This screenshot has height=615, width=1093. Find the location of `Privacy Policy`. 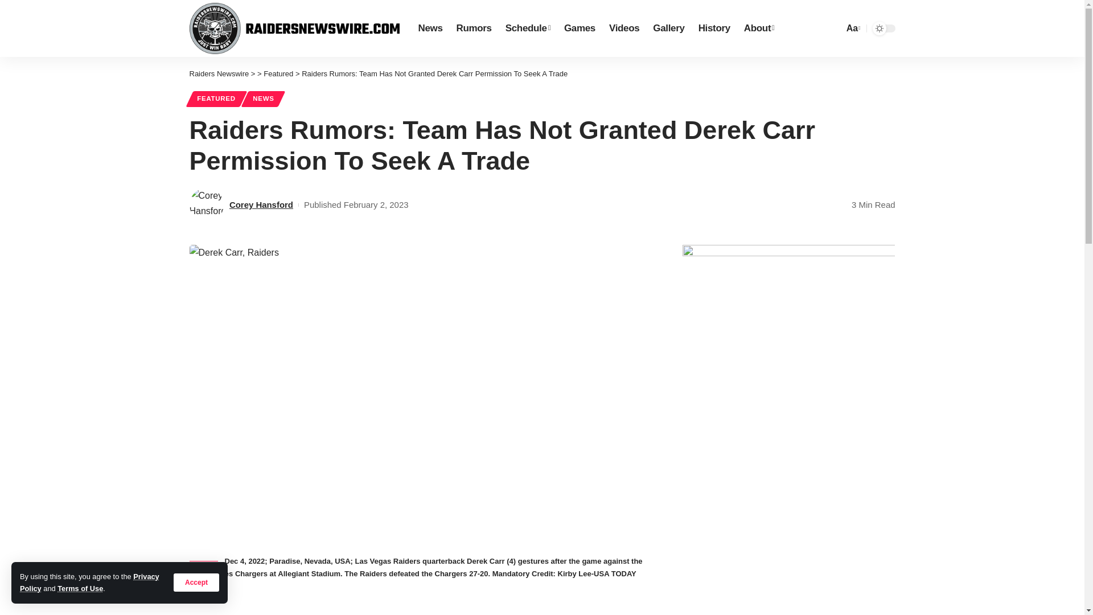

Privacy Policy is located at coordinates (89, 582).